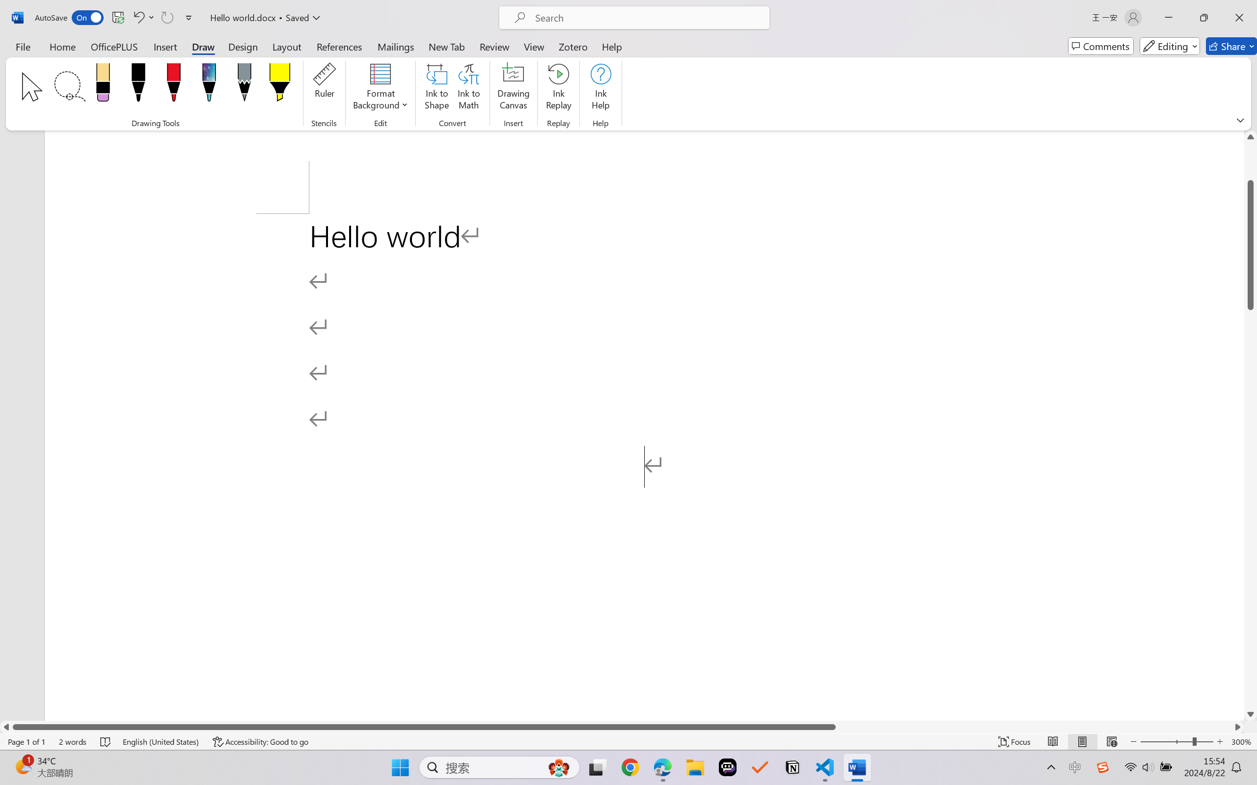 This screenshot has height=785, width=1257. Describe the element at coordinates (1231, 46) in the screenshot. I see `Share` at that location.